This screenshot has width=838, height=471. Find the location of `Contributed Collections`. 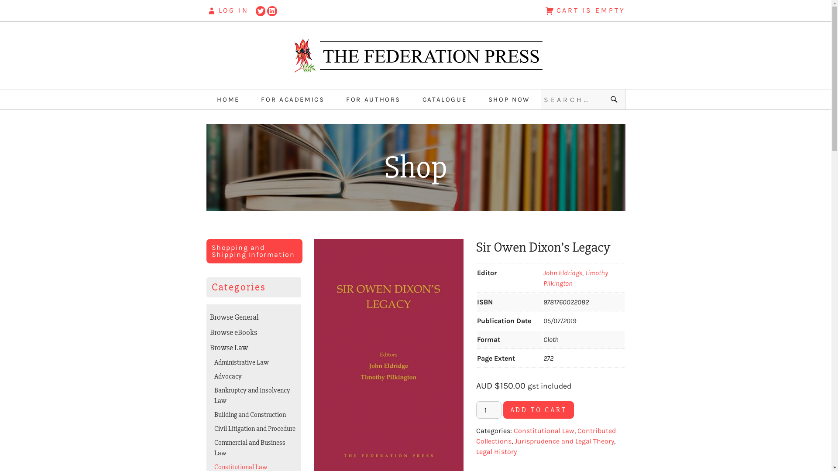

Contributed Collections is located at coordinates (546, 436).